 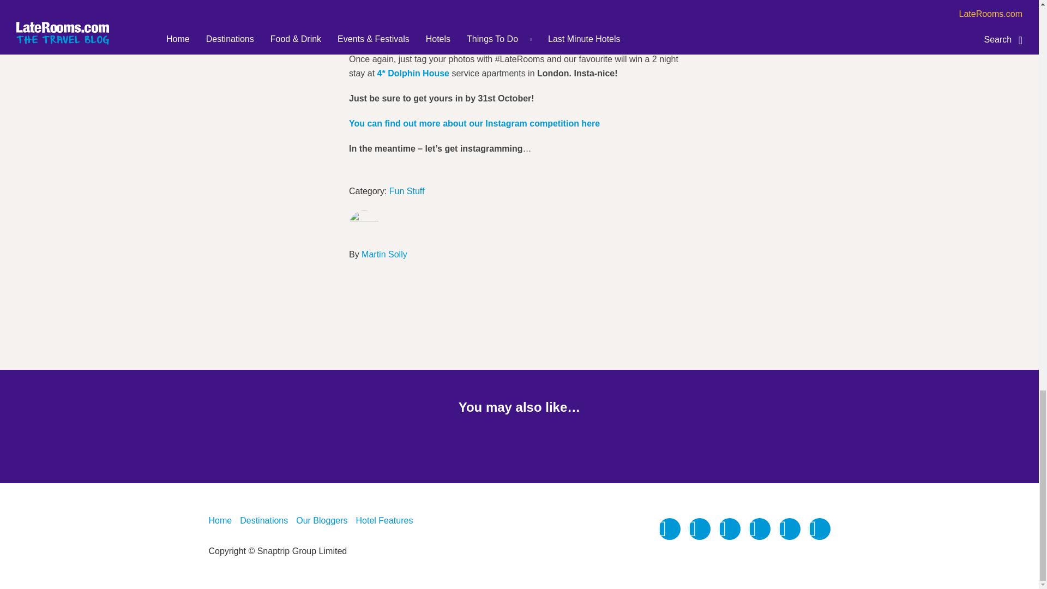 What do you see at coordinates (322, 520) in the screenshot?
I see `Our Bloggers` at bounding box center [322, 520].